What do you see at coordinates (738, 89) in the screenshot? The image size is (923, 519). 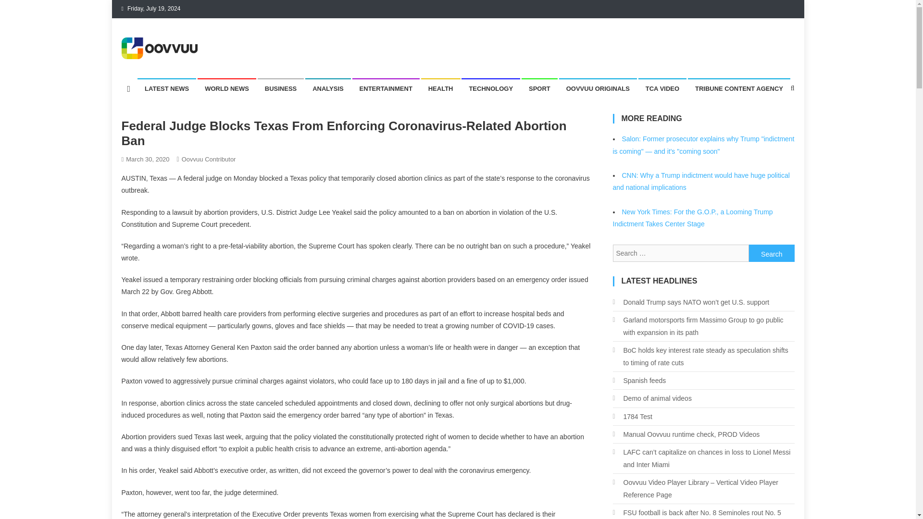 I see `TRIBUNE CONTENT AGENCY` at bounding box center [738, 89].